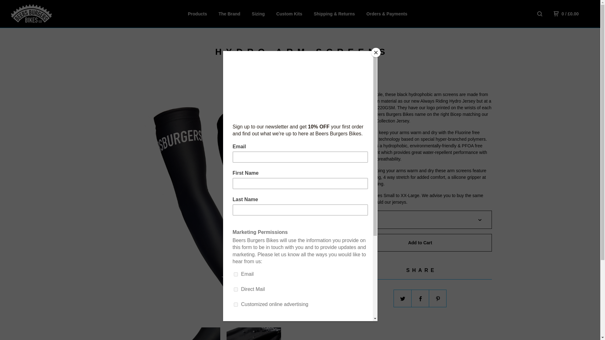 This screenshot has height=340, width=605. I want to click on View Sizing, so click(258, 14).